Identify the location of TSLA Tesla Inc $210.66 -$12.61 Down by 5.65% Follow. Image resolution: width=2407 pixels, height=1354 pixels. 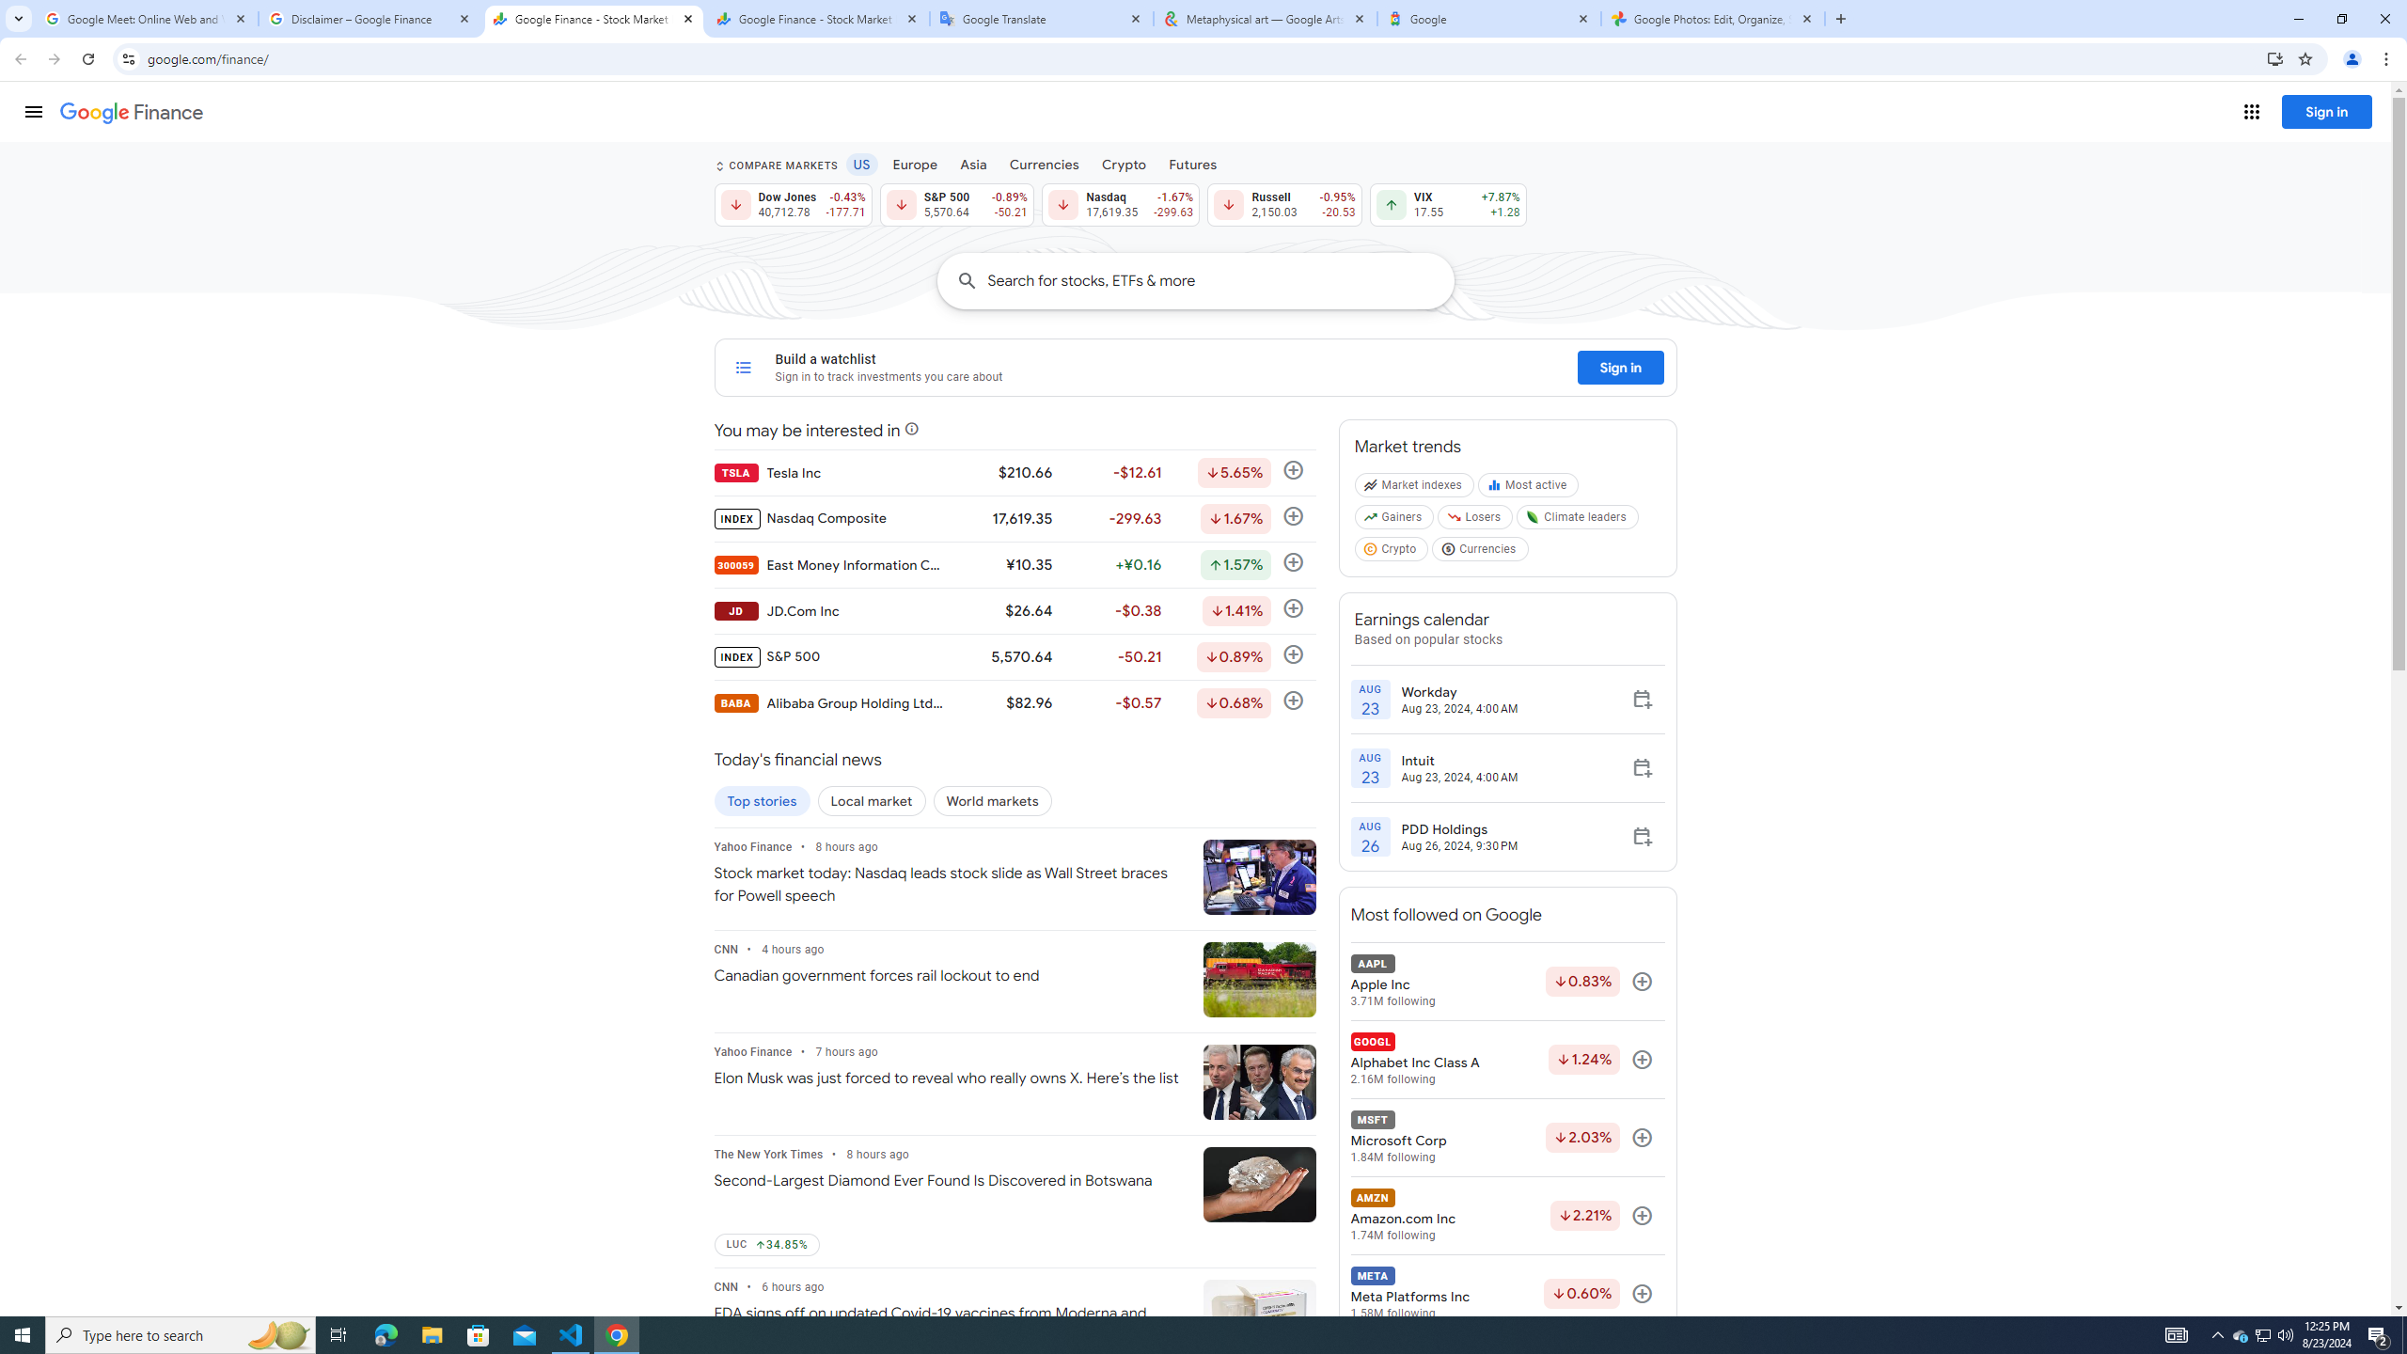
(1014, 472).